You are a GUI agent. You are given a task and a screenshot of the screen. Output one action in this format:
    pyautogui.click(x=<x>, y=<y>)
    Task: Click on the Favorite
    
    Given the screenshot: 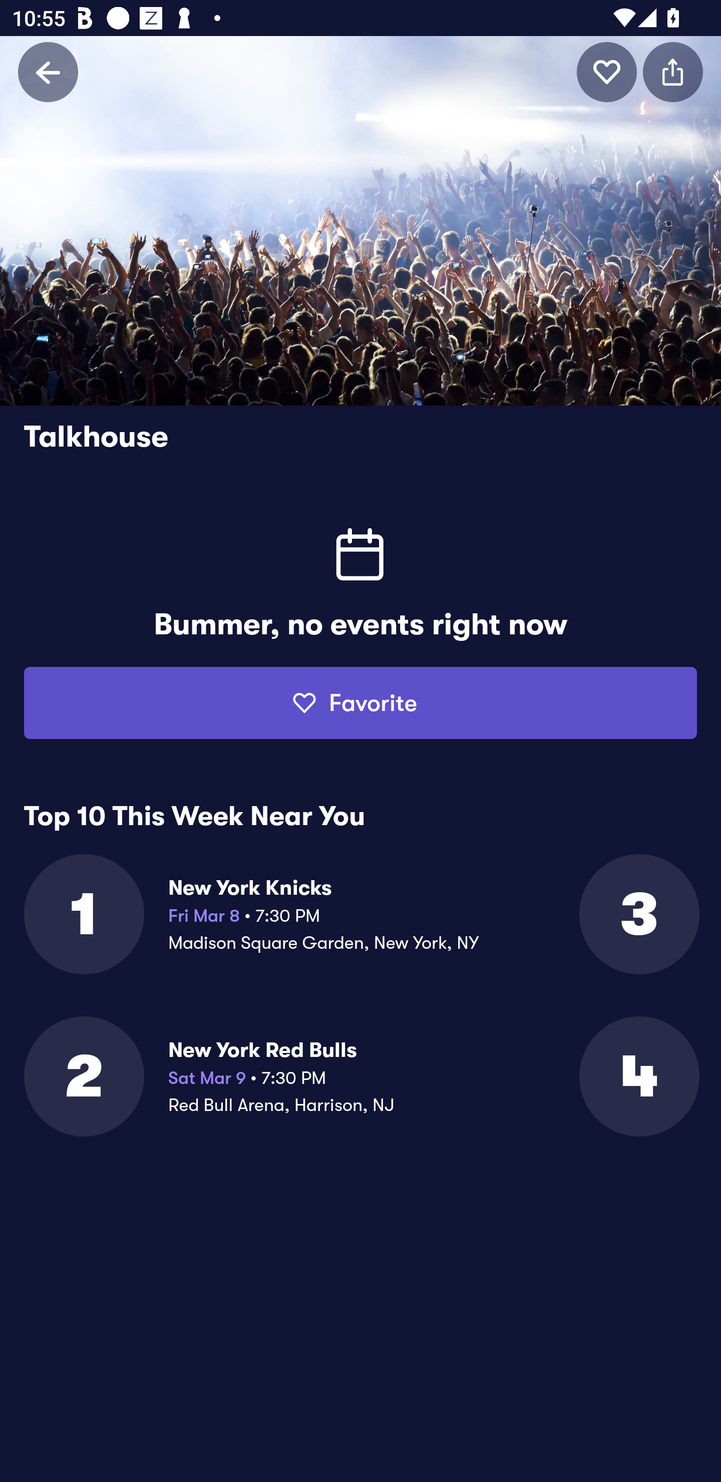 What is the action you would take?
    pyautogui.click(x=360, y=703)
    